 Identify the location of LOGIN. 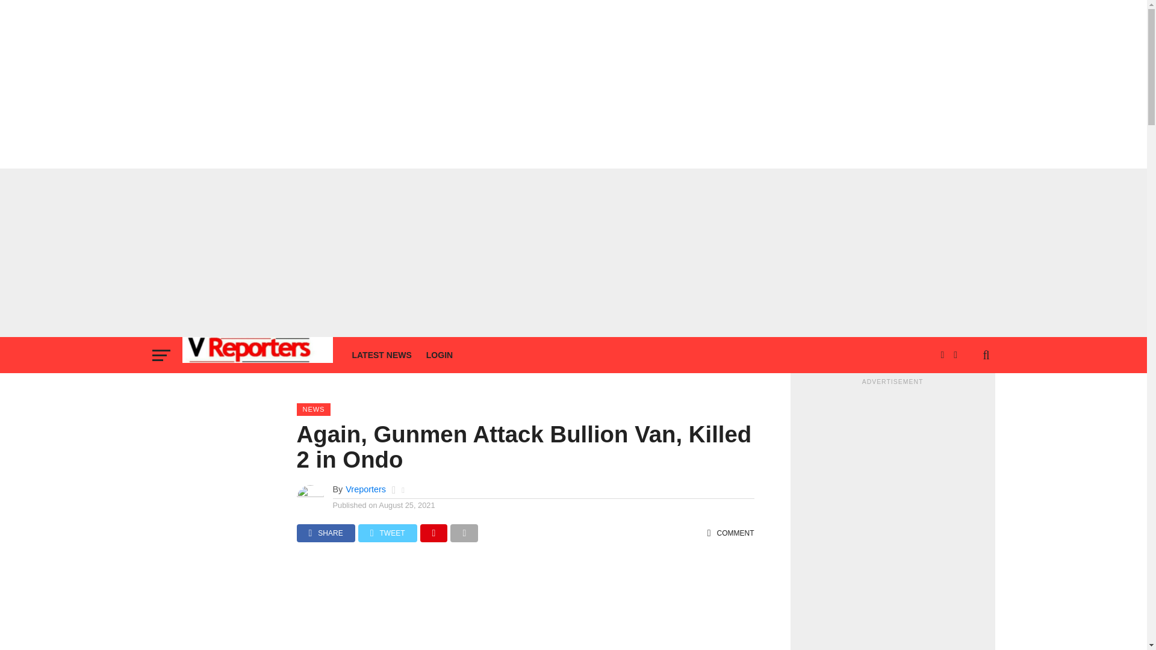
(440, 355).